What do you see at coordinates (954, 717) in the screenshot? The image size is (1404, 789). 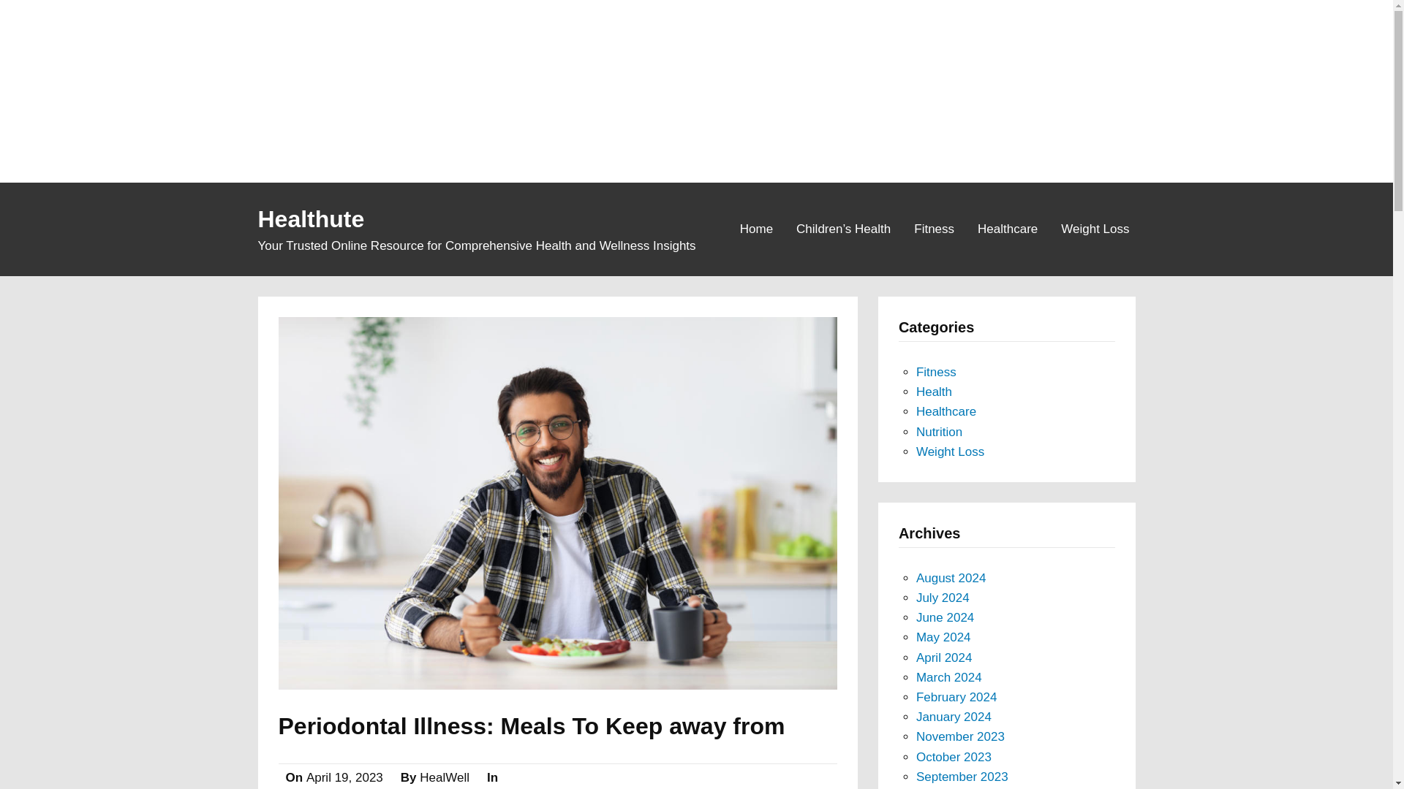 I see `January 2024` at bounding box center [954, 717].